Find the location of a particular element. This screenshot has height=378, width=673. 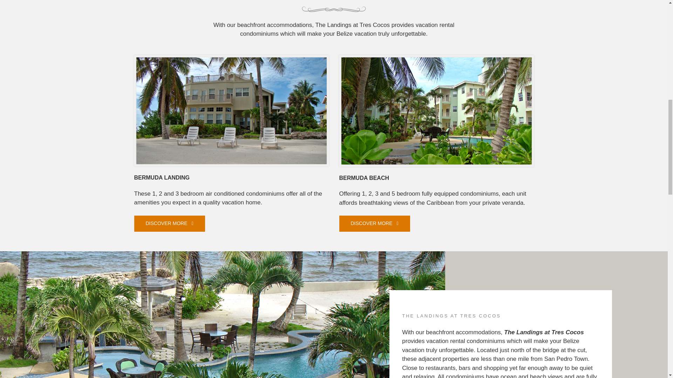

DISCOVER MORE is located at coordinates (374, 223).